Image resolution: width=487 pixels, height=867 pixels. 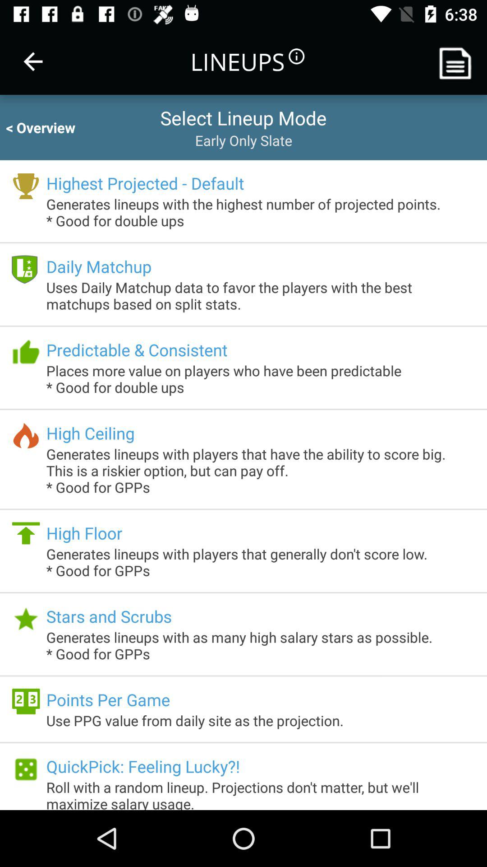 I want to click on turn on the < overview icon, so click(x=49, y=127).